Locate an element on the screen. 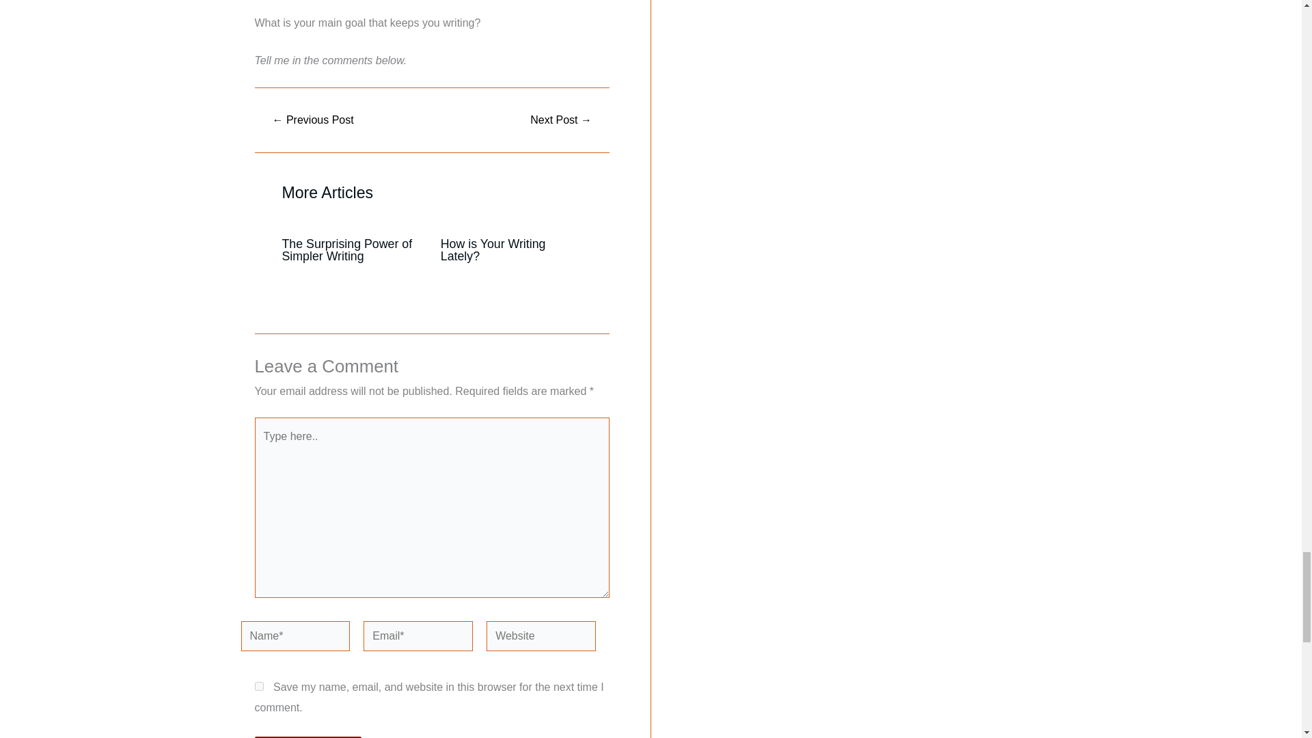 The height and width of the screenshot is (738, 1312). How to Write Better Heroes and Protagonists is located at coordinates (561, 120).